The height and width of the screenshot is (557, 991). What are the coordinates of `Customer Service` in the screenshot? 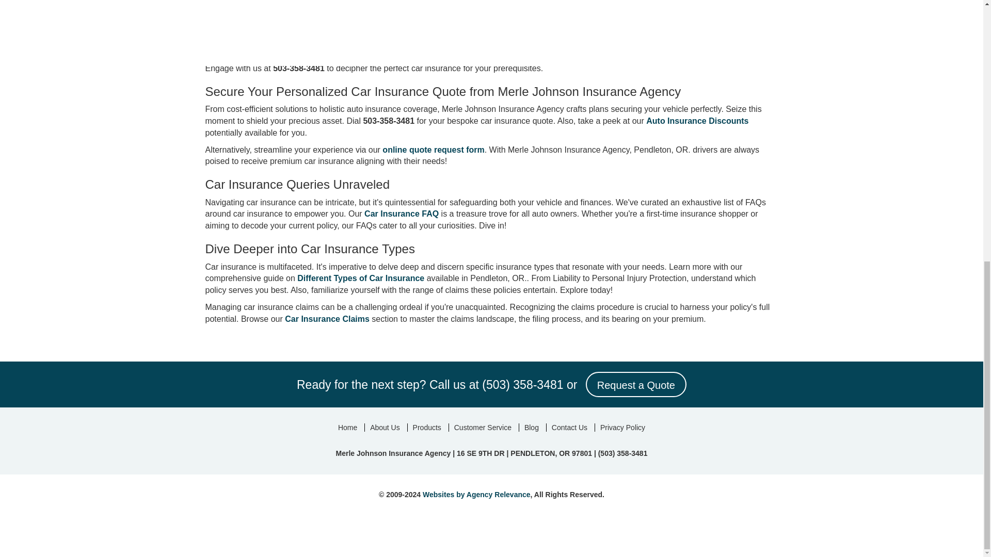 It's located at (482, 427).